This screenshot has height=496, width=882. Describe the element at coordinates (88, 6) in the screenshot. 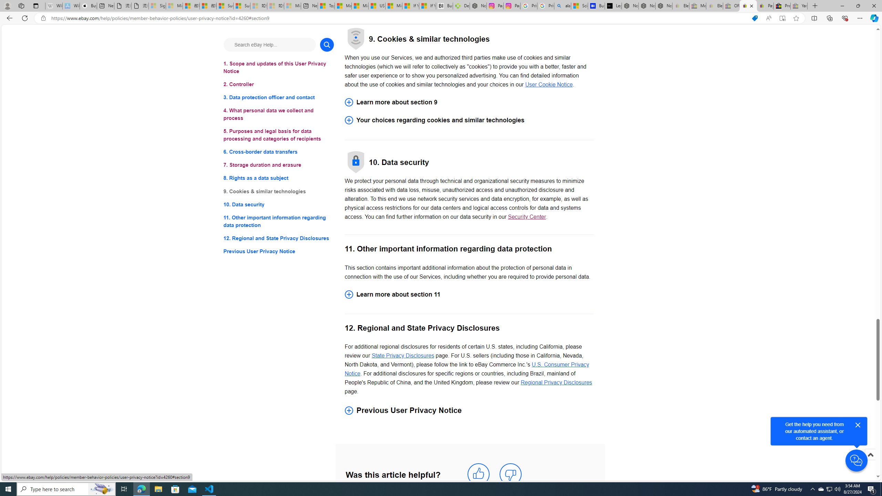

I see `Buy iPad - Apple` at that location.